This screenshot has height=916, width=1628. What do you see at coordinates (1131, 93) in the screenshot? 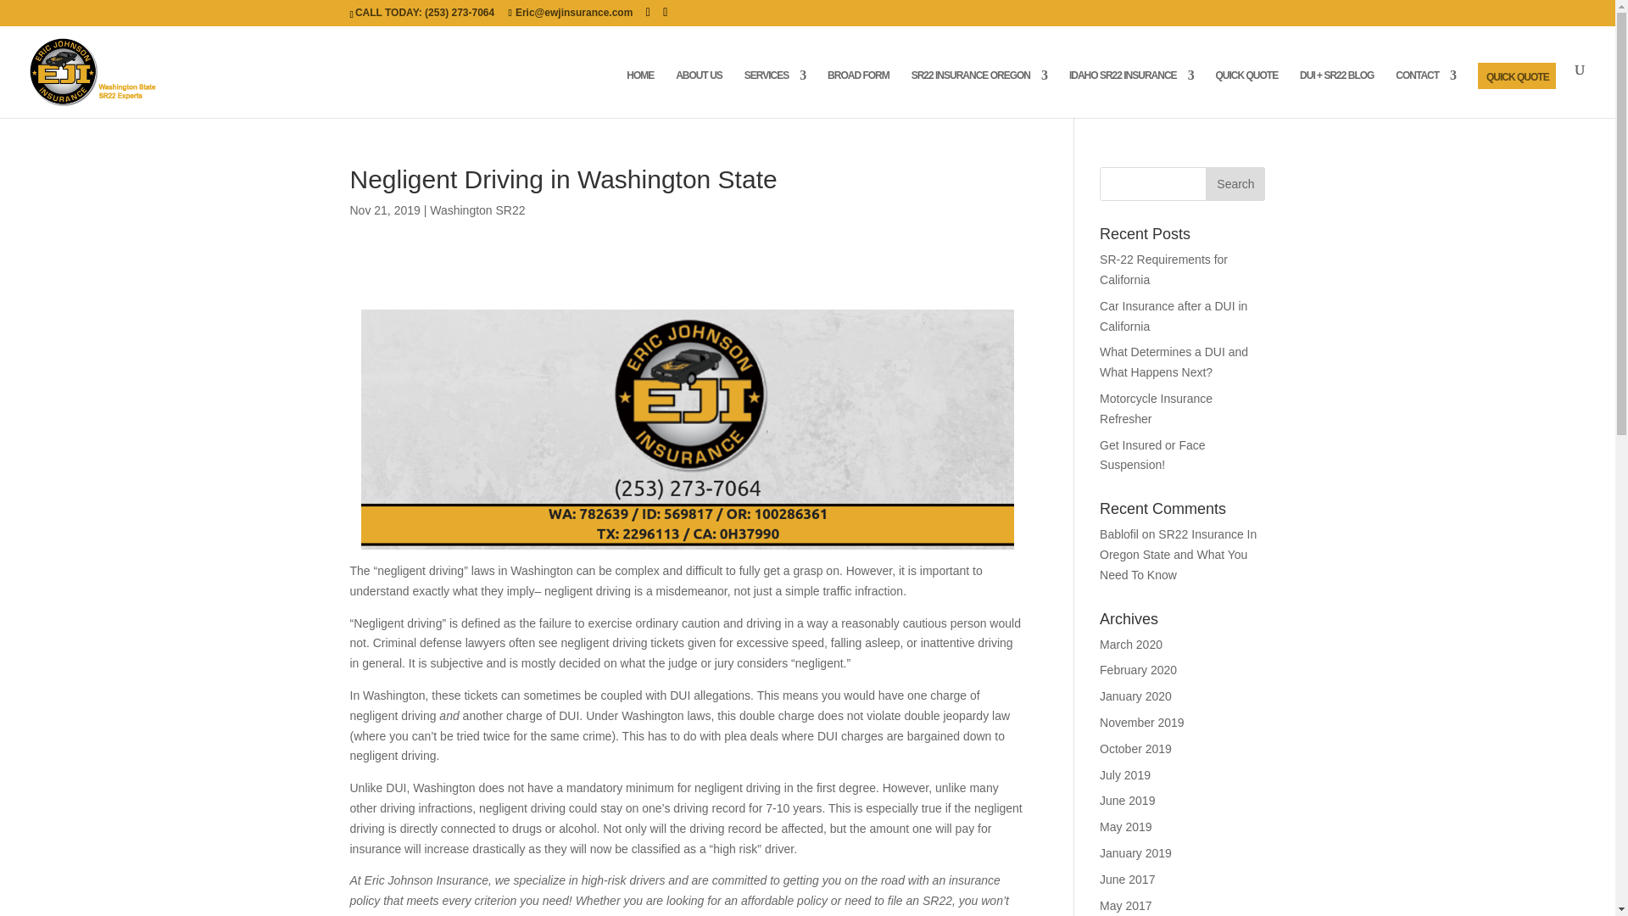
I see `IDAHO SR22 INSURANCE` at bounding box center [1131, 93].